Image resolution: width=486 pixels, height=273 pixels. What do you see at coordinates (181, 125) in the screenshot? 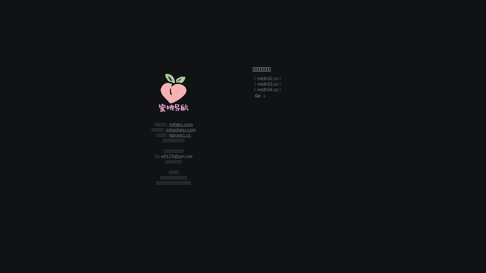
I see `mtfabu.com` at bounding box center [181, 125].